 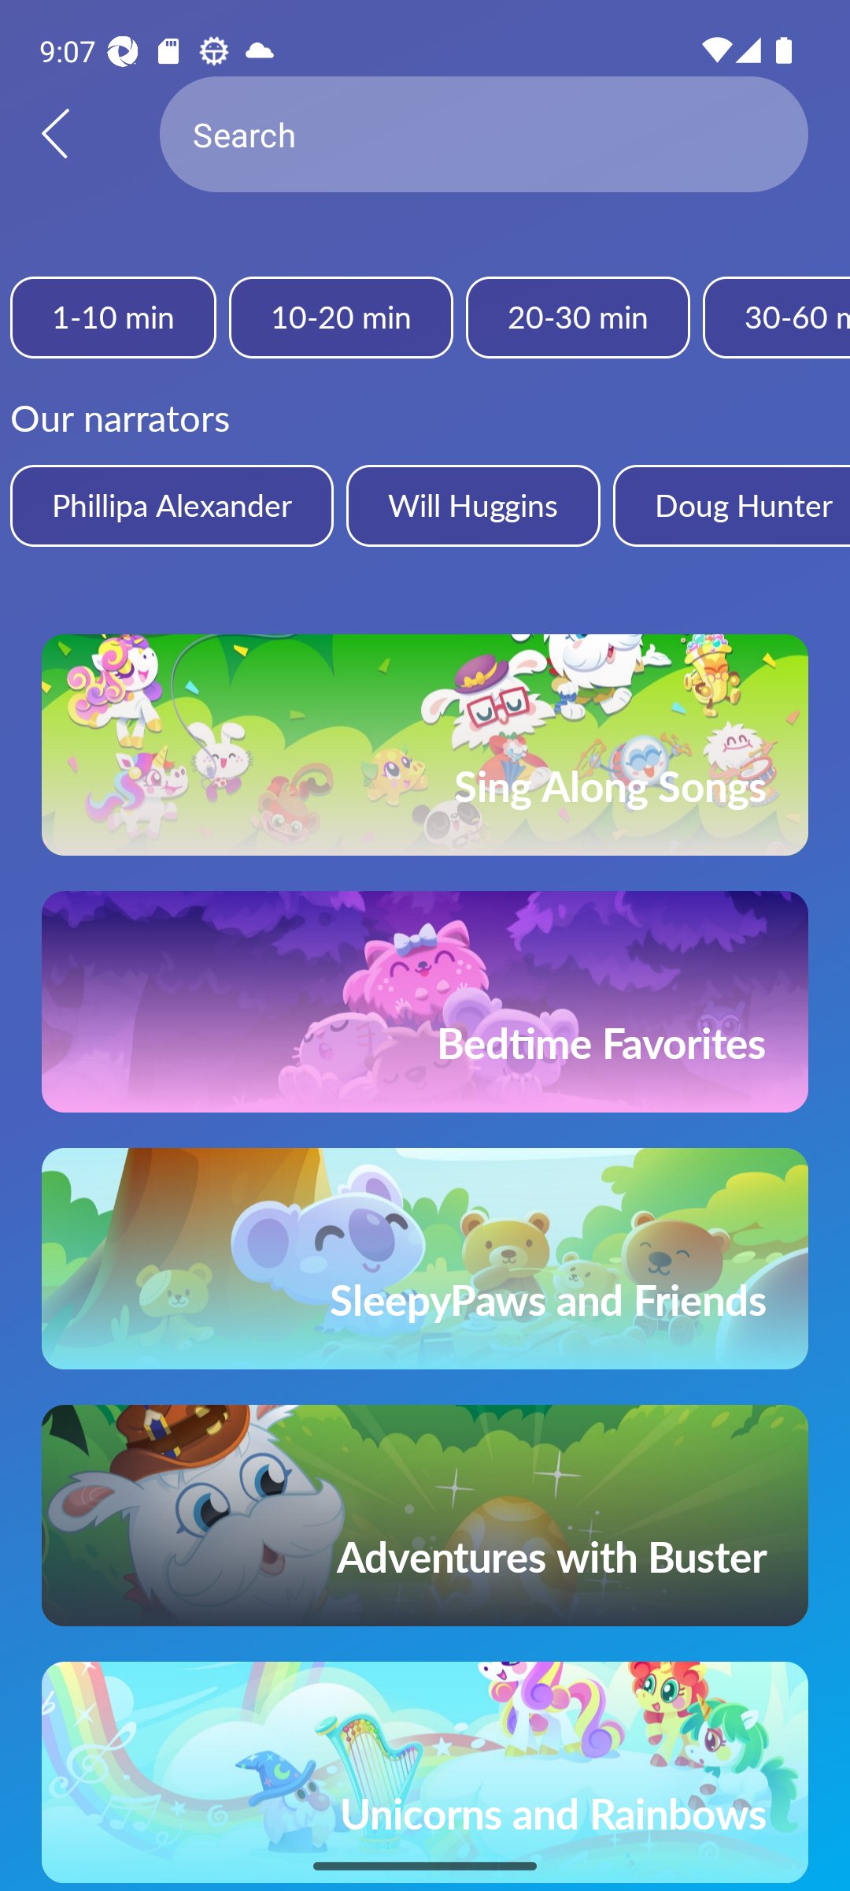 What do you see at coordinates (172, 506) in the screenshot?
I see `Phillipa Alexander` at bounding box center [172, 506].